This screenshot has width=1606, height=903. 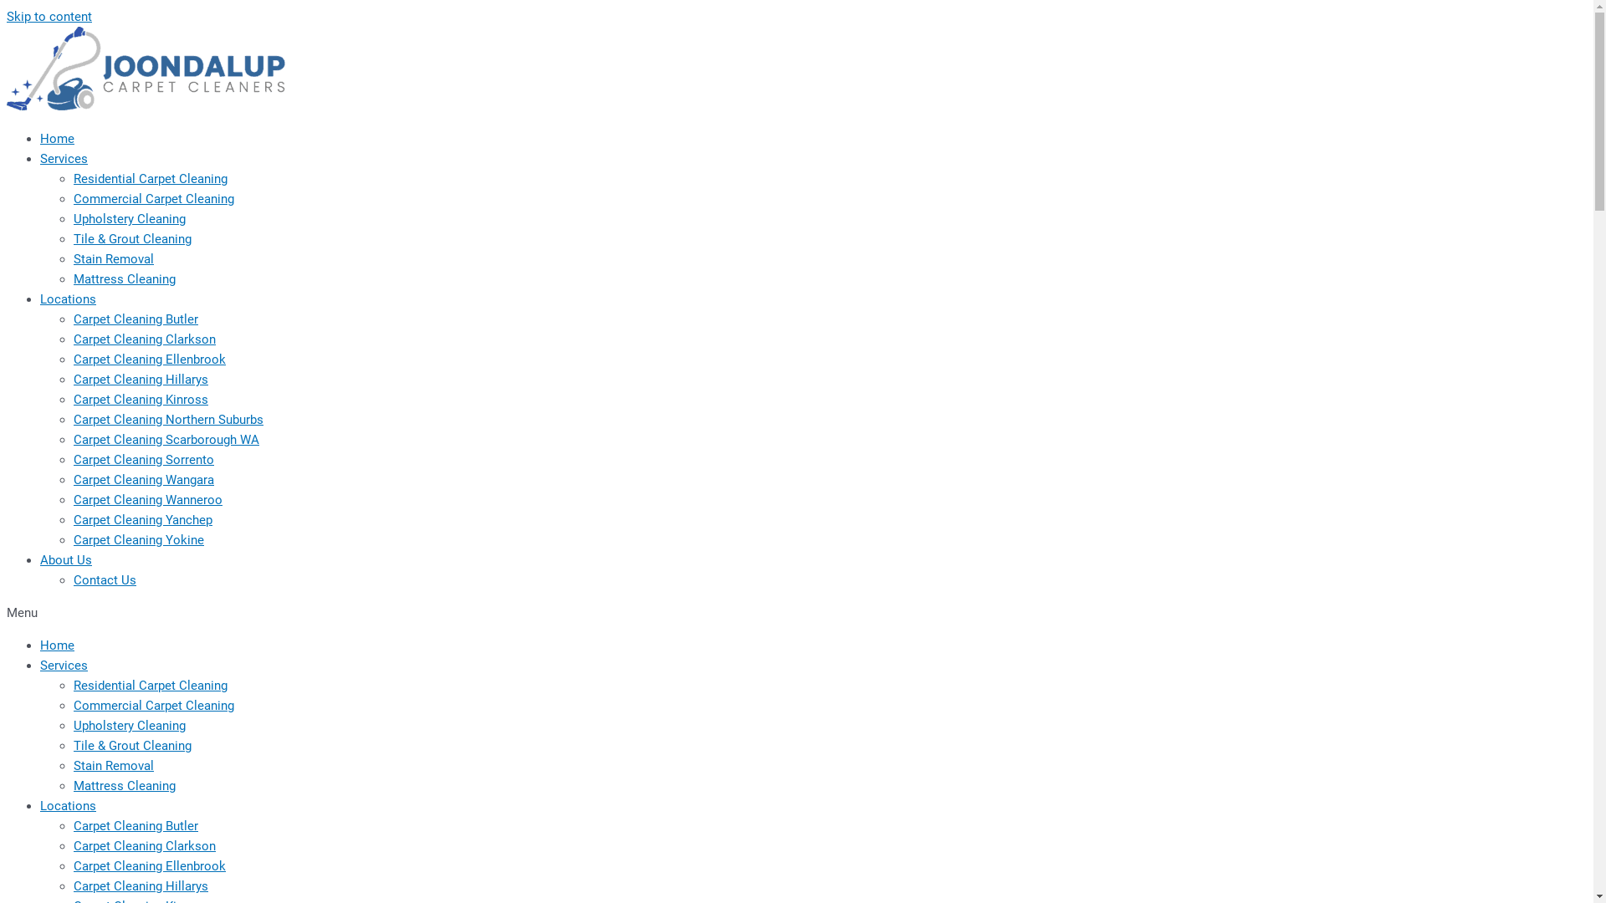 What do you see at coordinates (114, 259) in the screenshot?
I see `Stain Removal` at bounding box center [114, 259].